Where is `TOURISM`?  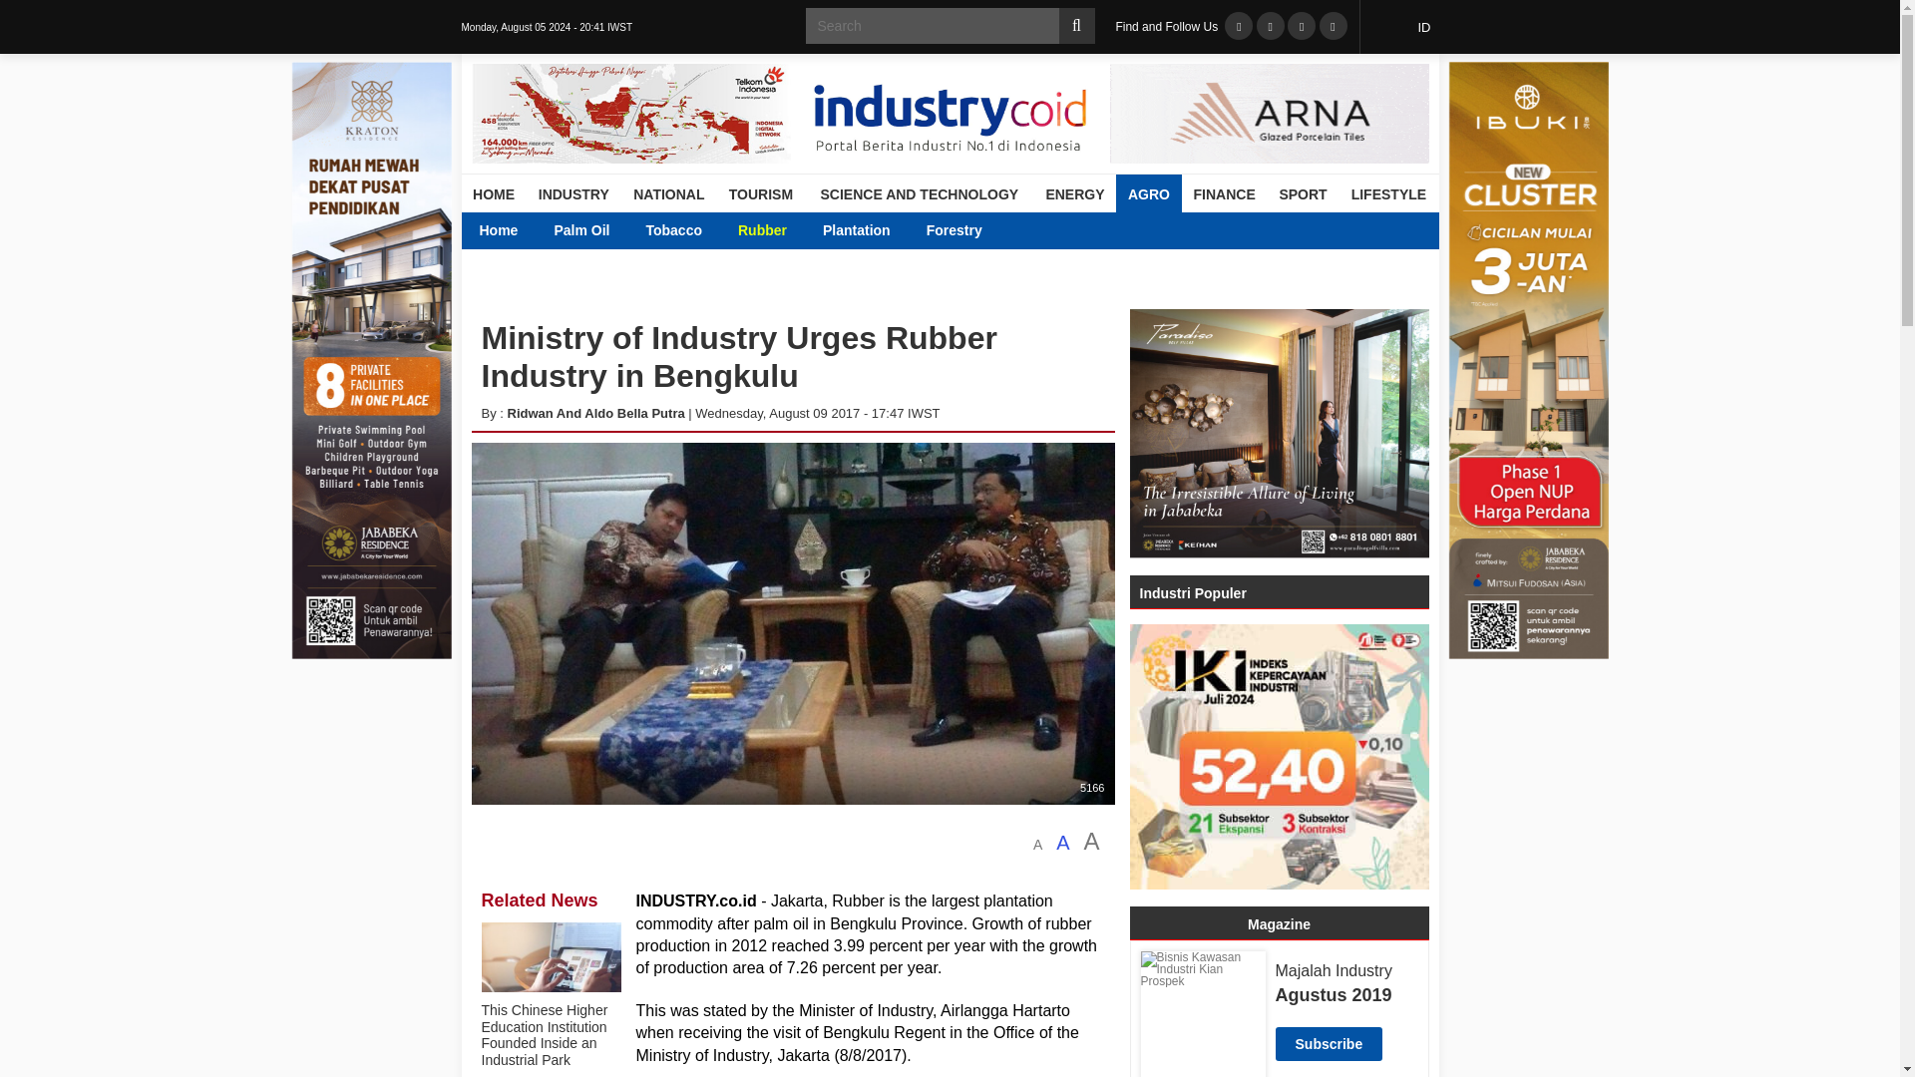
TOURISM is located at coordinates (760, 193).